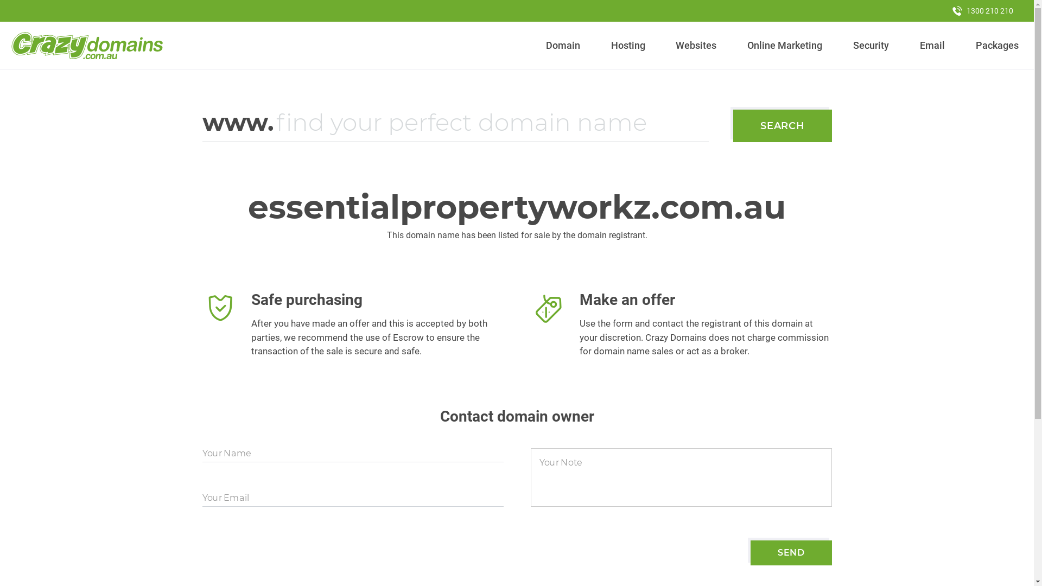 The image size is (1042, 586). I want to click on 1300 210 210, so click(983, 11).